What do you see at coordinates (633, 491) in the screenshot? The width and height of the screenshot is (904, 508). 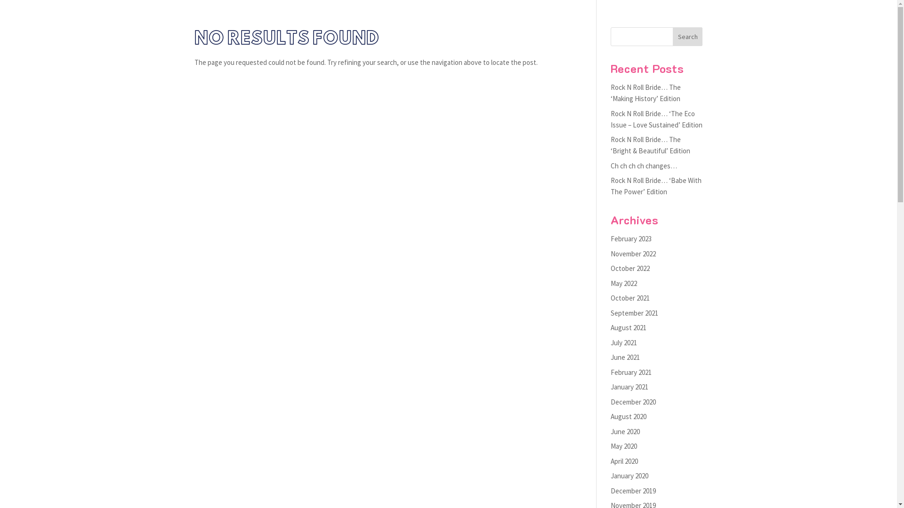 I see `December 2019` at bounding box center [633, 491].